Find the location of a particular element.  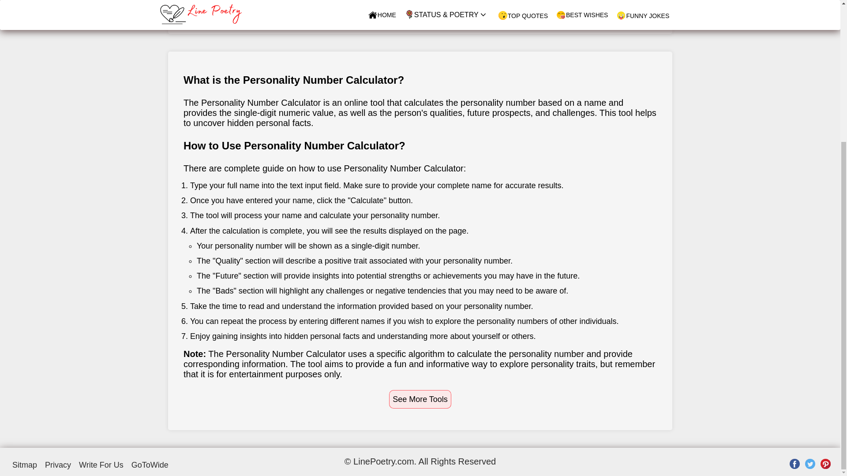

Sitmap is located at coordinates (25, 465).